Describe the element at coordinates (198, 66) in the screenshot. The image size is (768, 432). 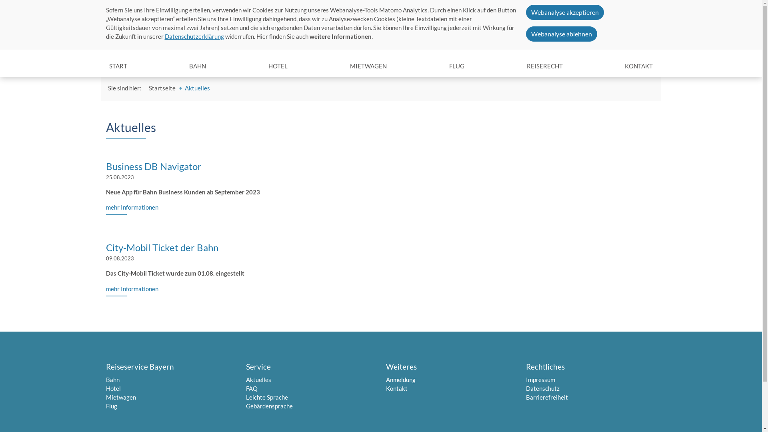
I see `BAHN` at that location.